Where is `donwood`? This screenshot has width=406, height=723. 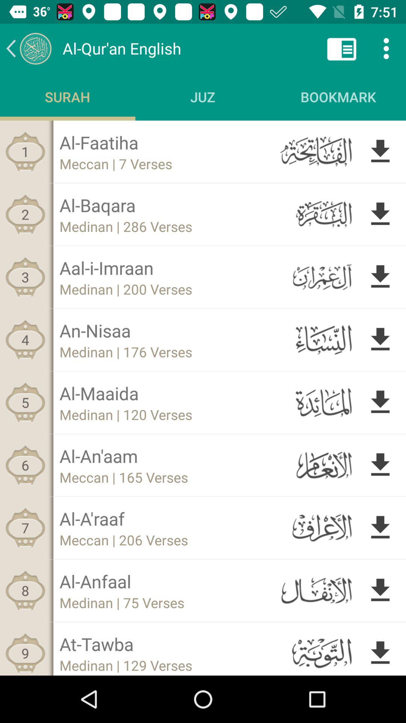
donwood is located at coordinates (380, 402).